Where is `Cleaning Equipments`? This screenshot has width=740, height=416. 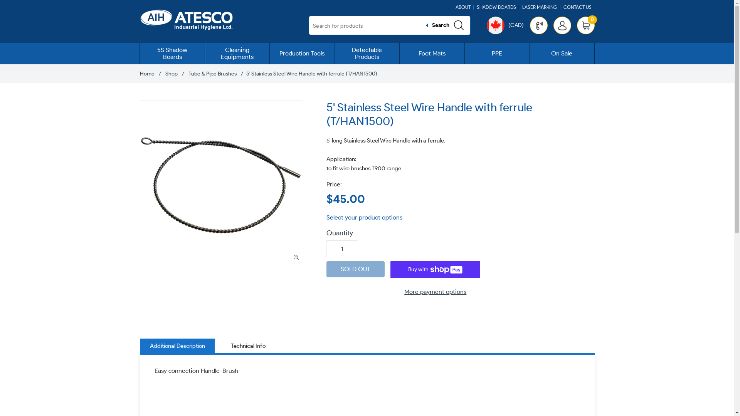 Cleaning Equipments is located at coordinates (237, 54).